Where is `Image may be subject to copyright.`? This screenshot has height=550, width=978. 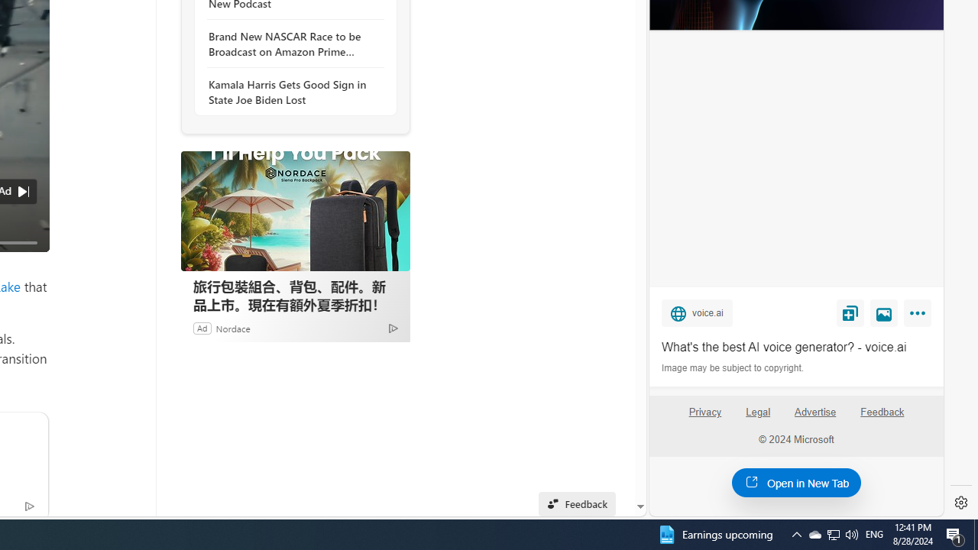 Image may be subject to copyright. is located at coordinates (733, 368).